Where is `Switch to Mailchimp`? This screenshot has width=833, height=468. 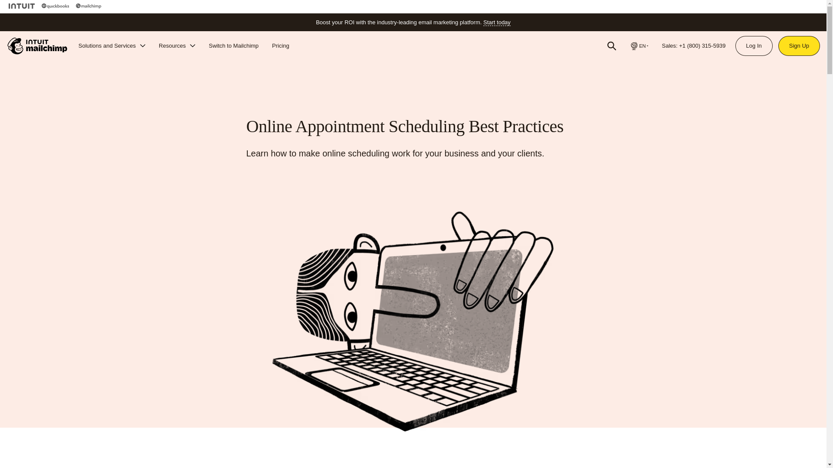 Switch to Mailchimp is located at coordinates (233, 45).